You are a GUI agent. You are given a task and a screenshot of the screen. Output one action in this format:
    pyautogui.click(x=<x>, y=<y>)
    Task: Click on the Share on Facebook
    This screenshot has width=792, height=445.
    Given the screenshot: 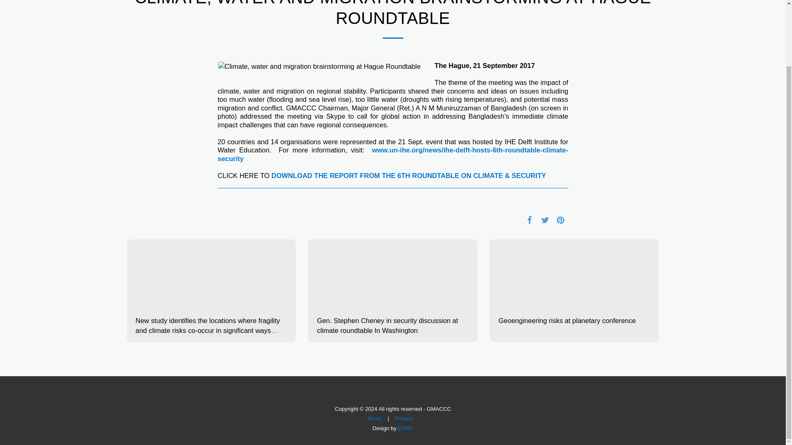 What is the action you would take?
    pyautogui.click(x=529, y=220)
    